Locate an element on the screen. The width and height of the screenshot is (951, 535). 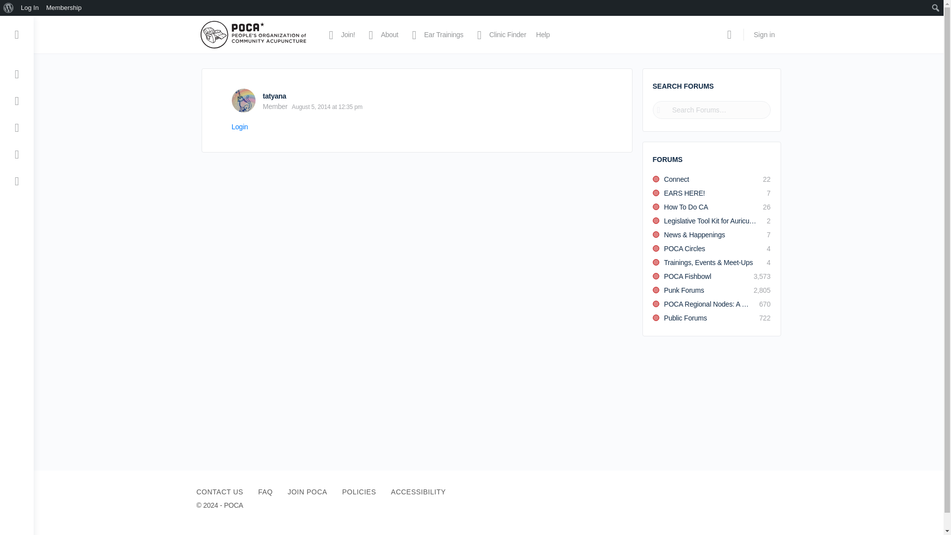
Clinic Finder is located at coordinates (500, 35).